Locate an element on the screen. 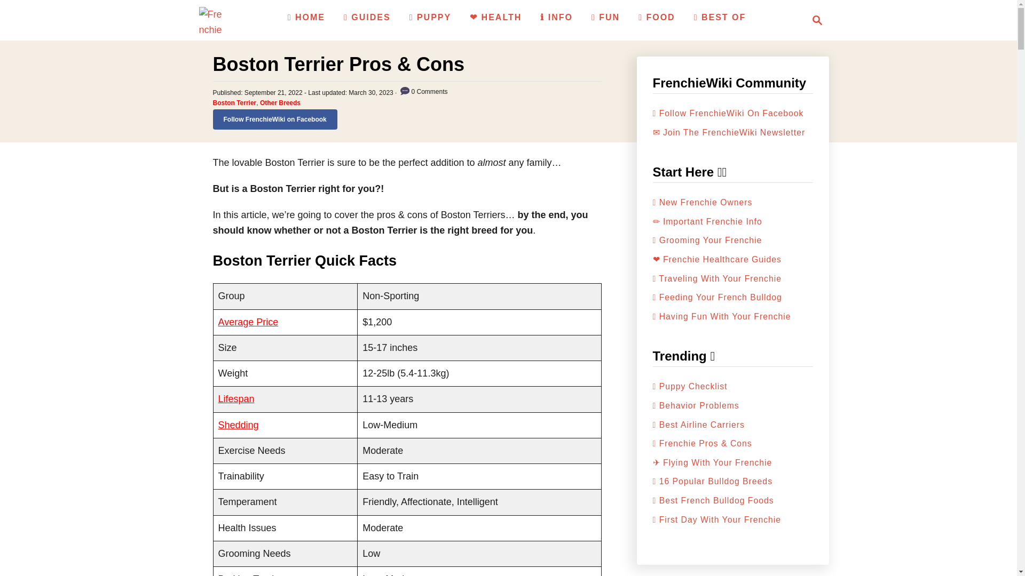  Follow FrenchieWiki on Facebook is located at coordinates (274, 119).